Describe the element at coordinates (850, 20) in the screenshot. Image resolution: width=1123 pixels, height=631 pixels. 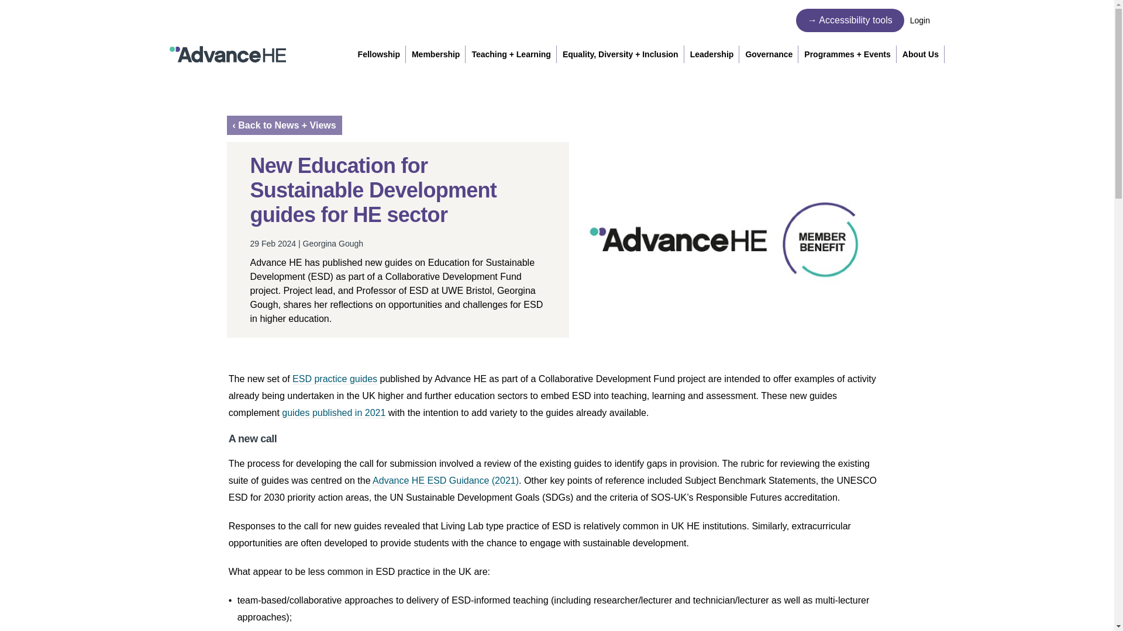
I see `Accessibility tools` at that location.